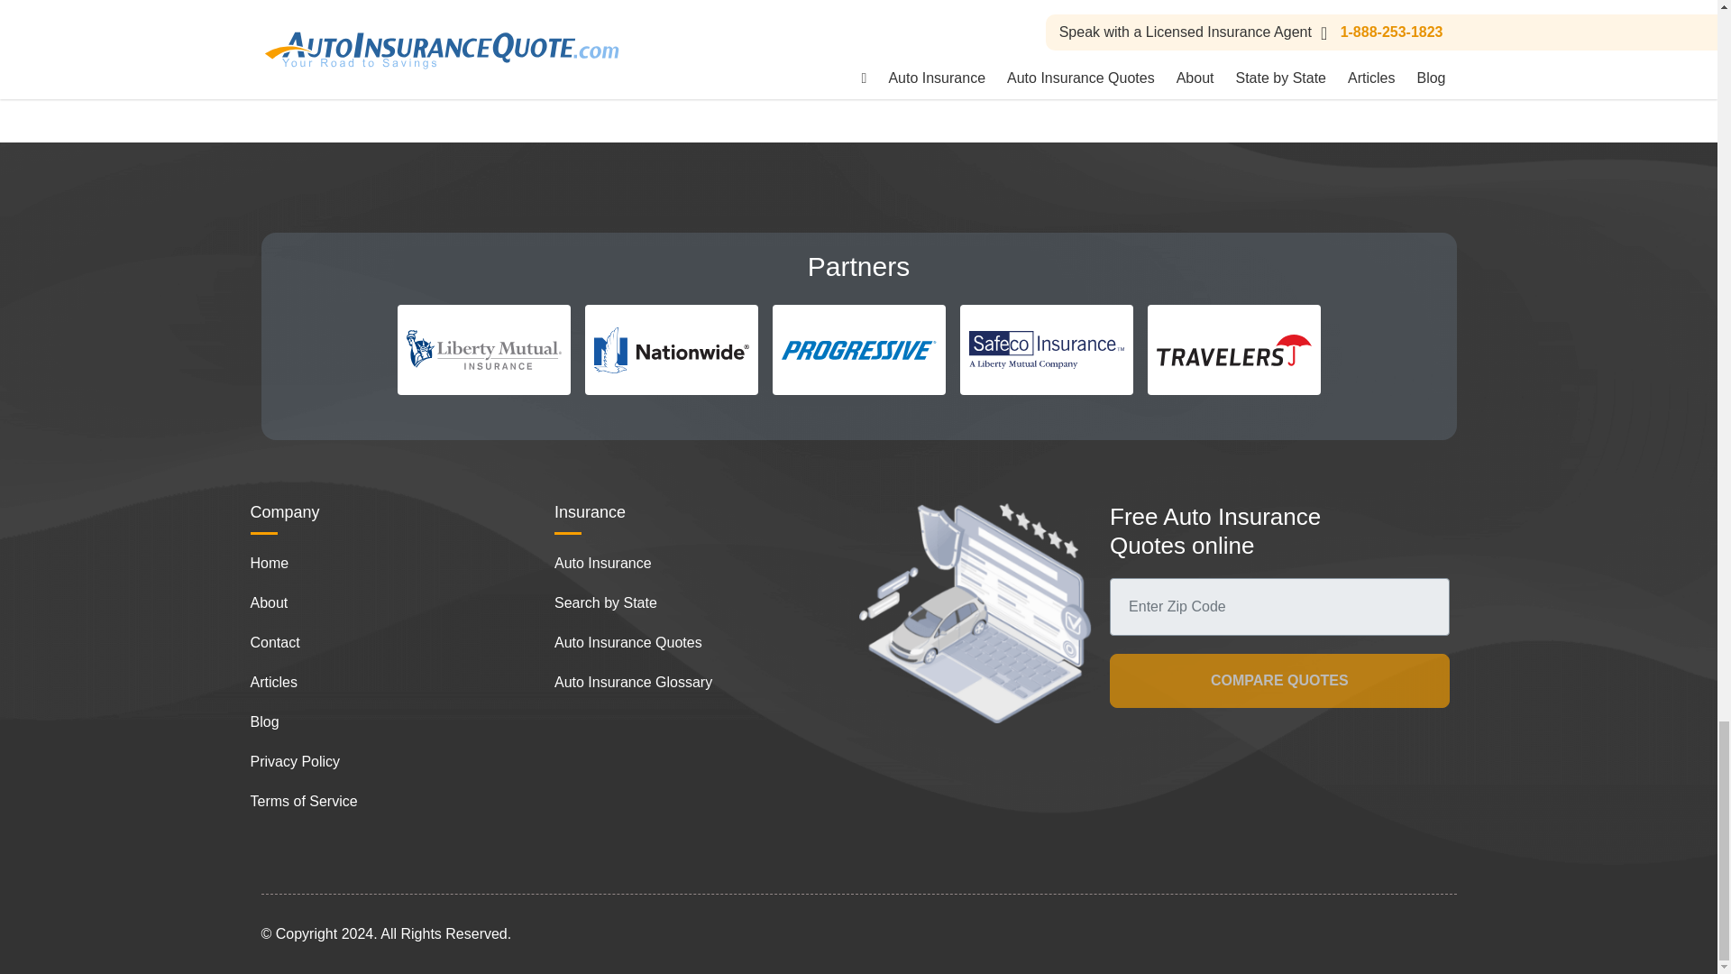 The height and width of the screenshot is (974, 1731). I want to click on Articles, so click(274, 682).